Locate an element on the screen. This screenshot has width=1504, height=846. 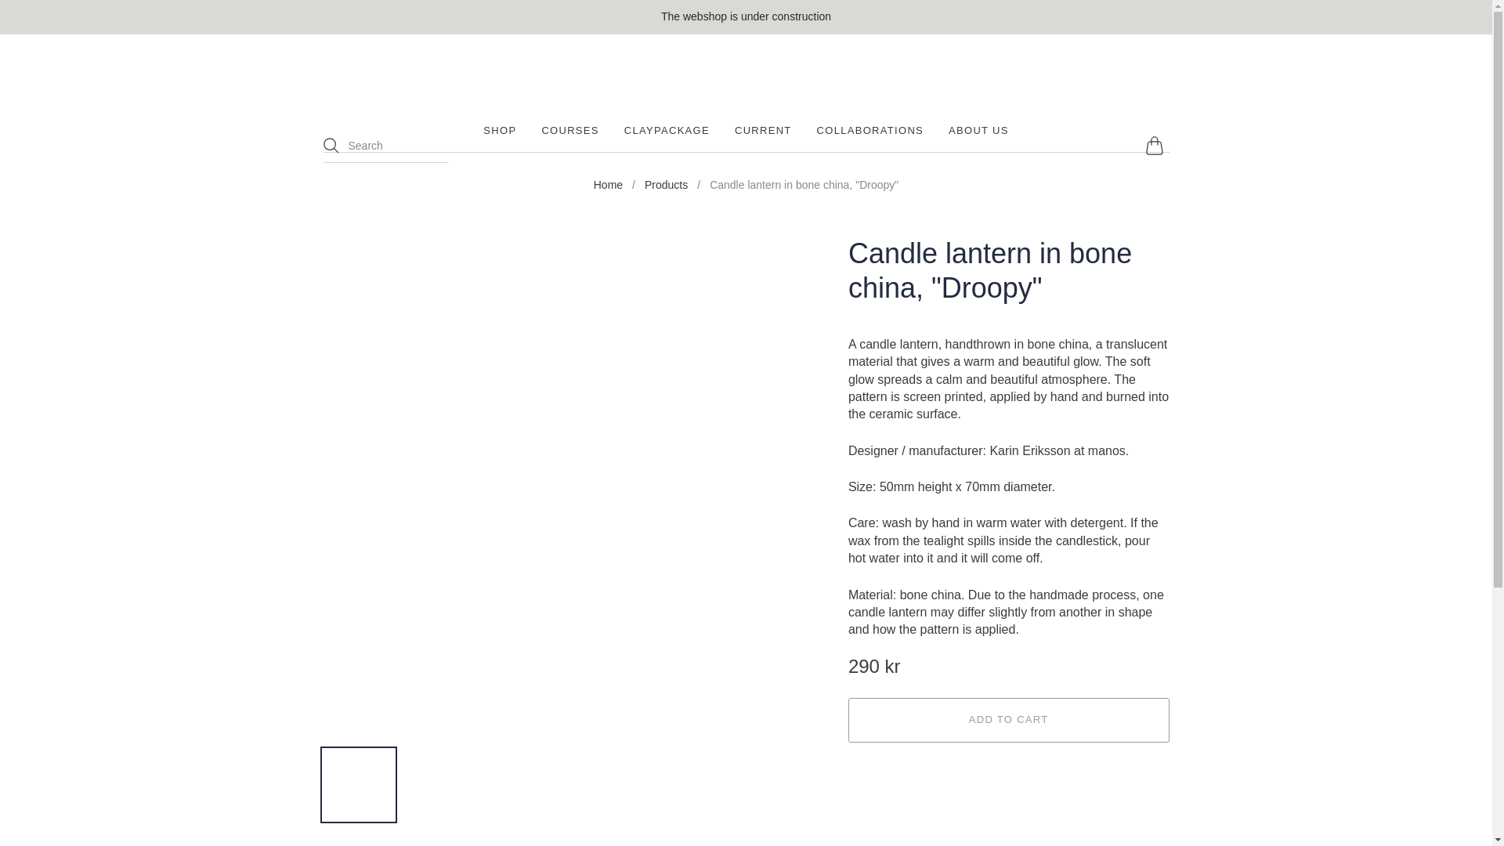
SHOP is located at coordinates (499, 130).